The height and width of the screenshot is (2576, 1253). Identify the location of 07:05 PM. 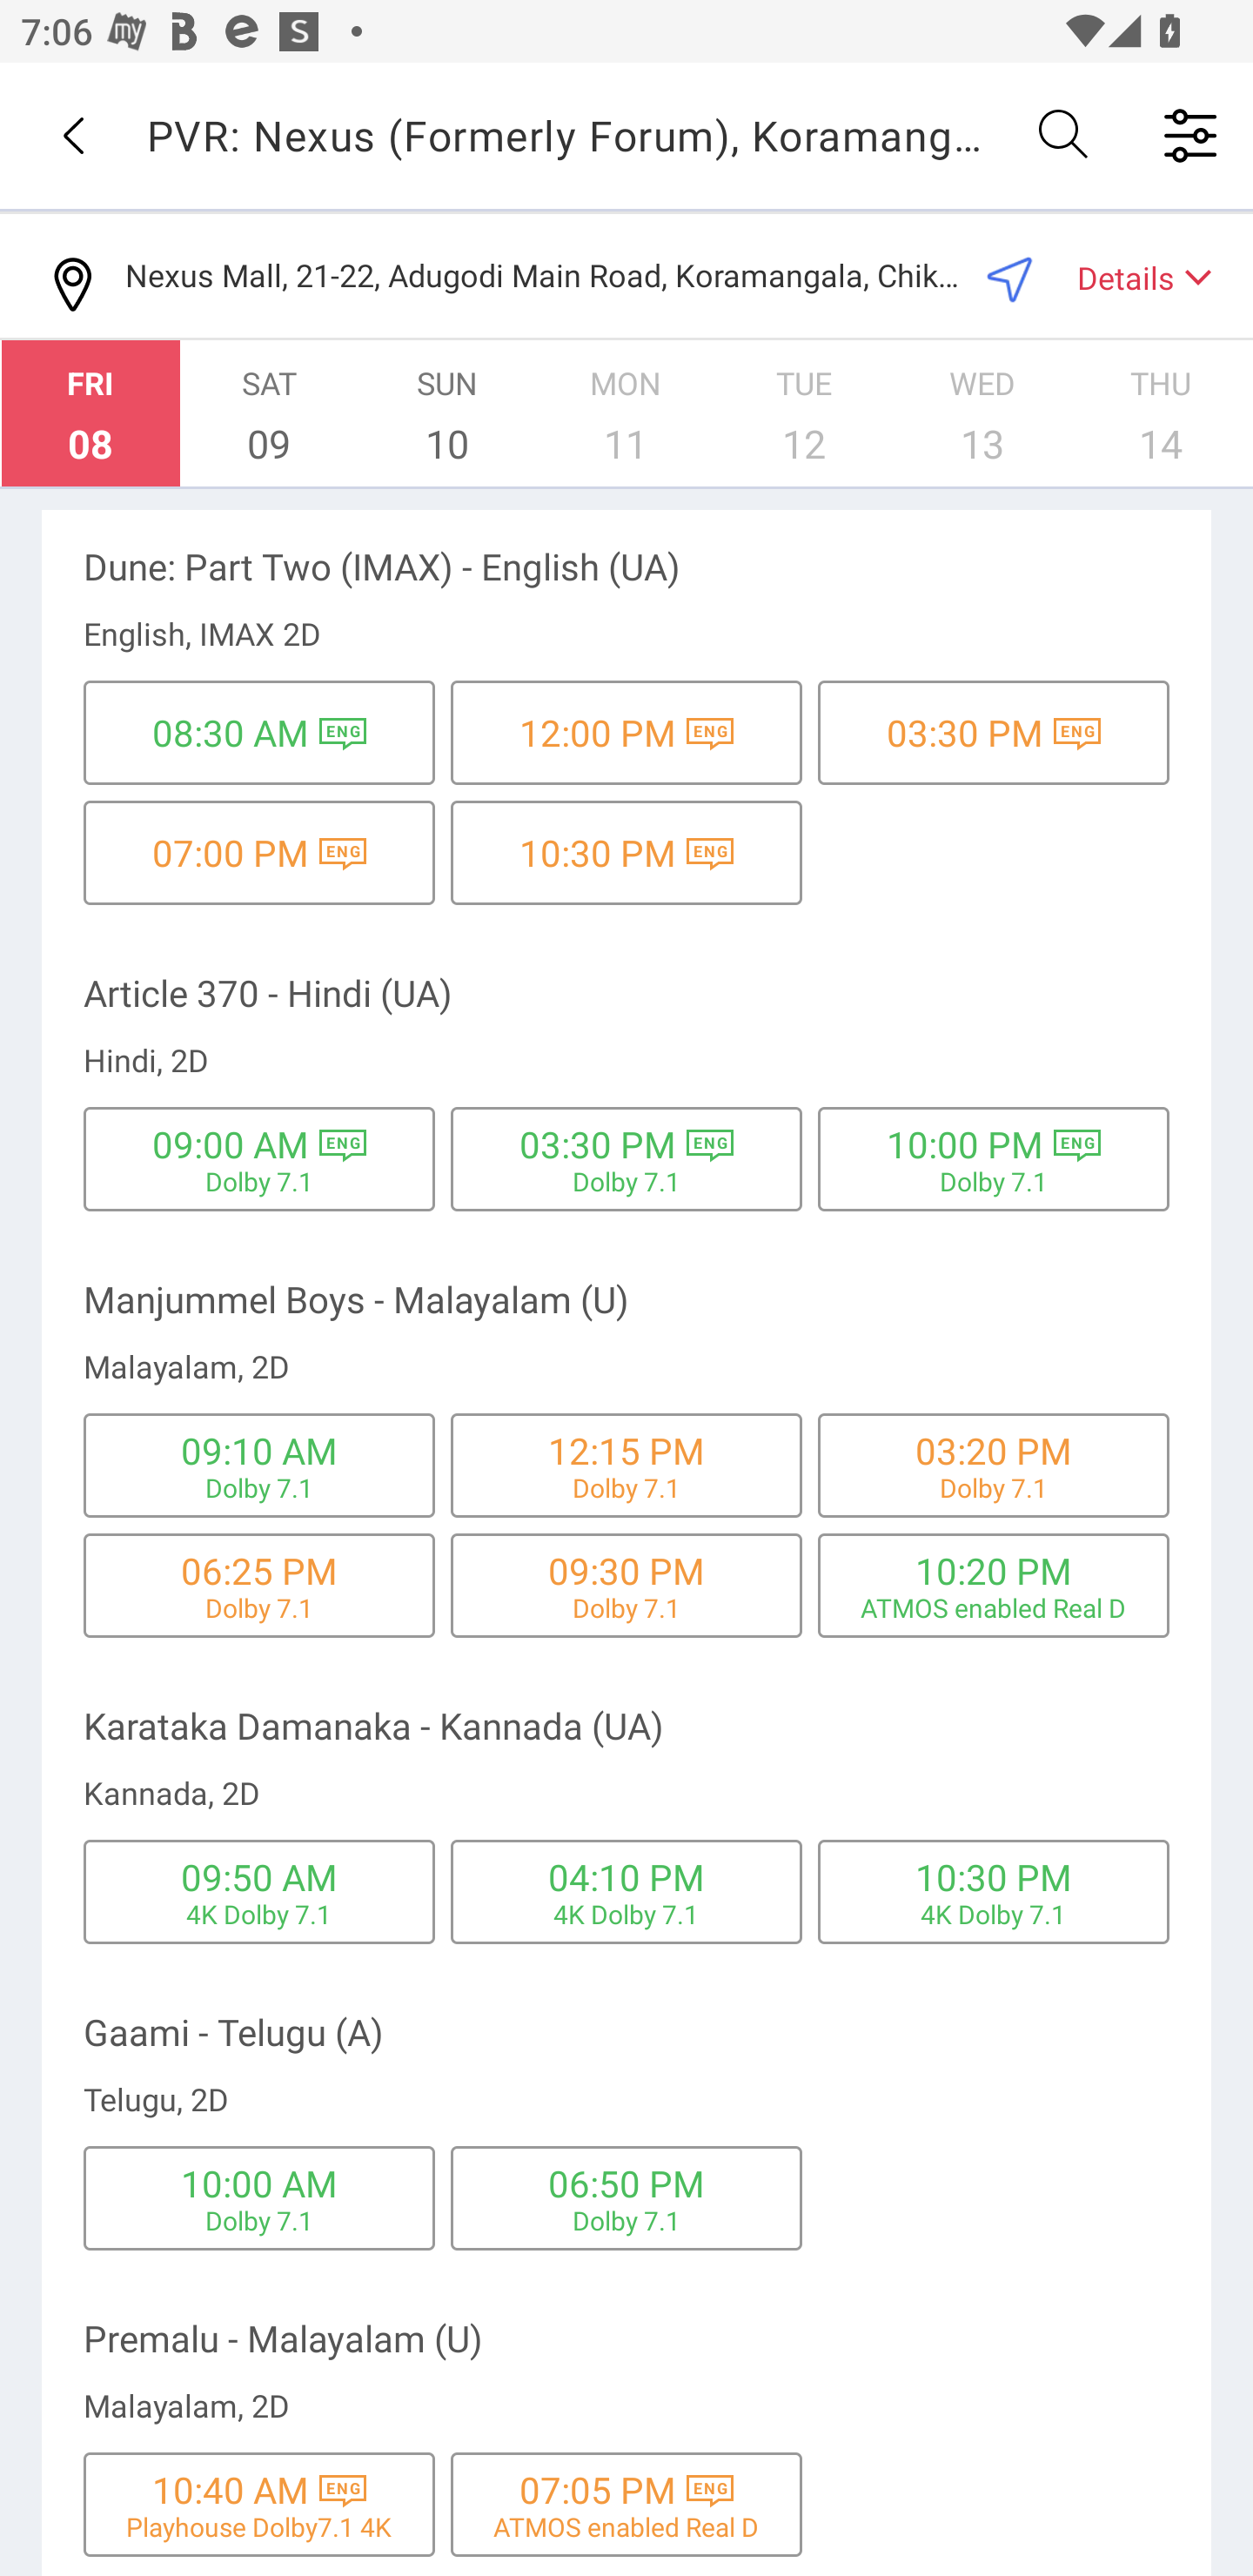
(598, 2489).